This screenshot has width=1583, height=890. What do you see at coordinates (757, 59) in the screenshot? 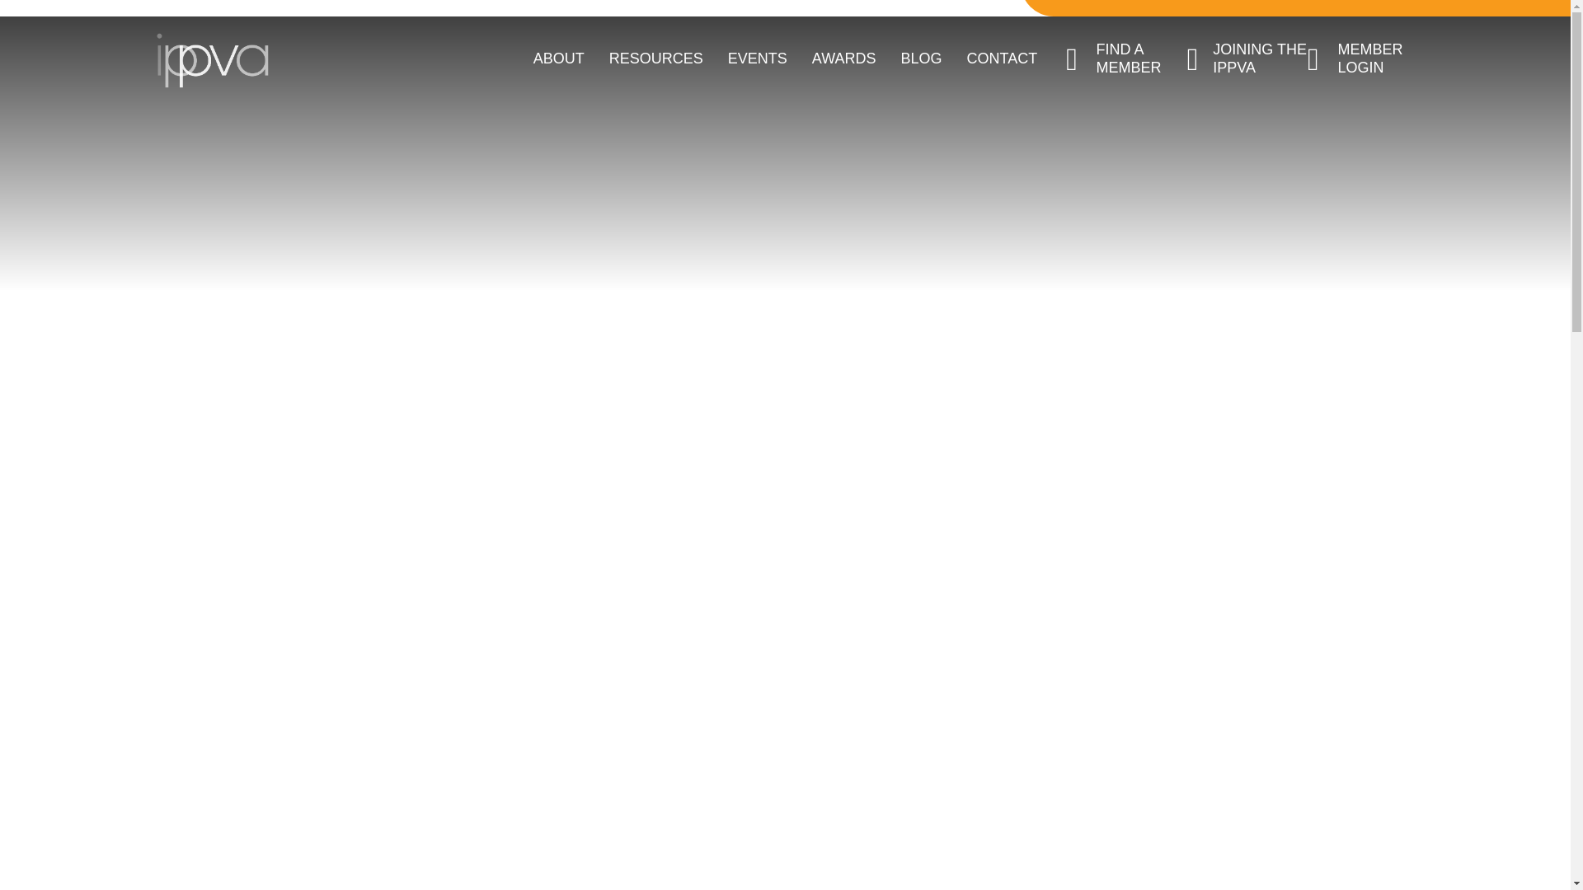
I see `EVENTS` at bounding box center [757, 59].